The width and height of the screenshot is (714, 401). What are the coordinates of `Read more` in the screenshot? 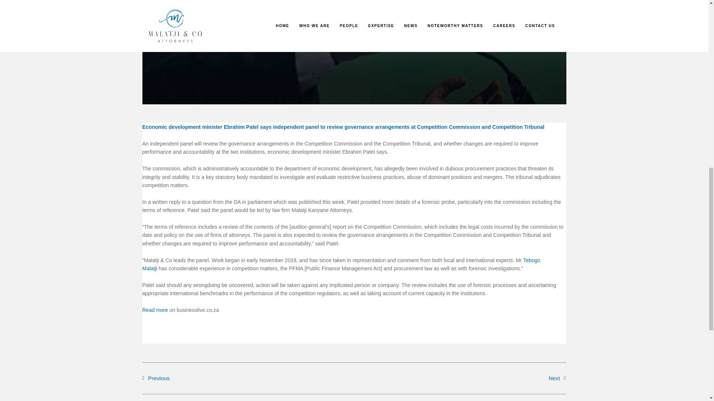 It's located at (155, 310).